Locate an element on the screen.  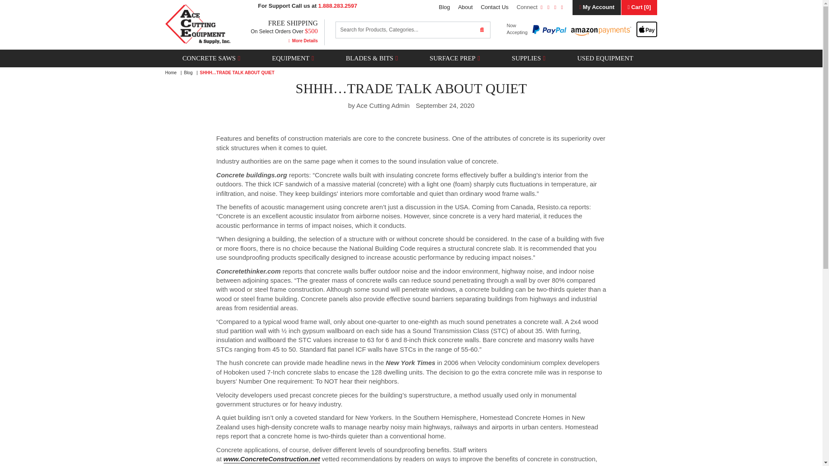
Home is located at coordinates (171, 72).